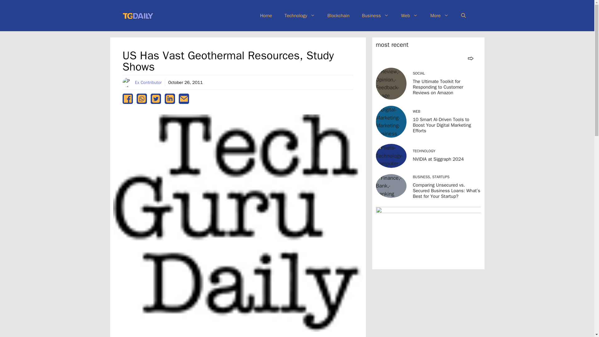  I want to click on More, so click(439, 16).